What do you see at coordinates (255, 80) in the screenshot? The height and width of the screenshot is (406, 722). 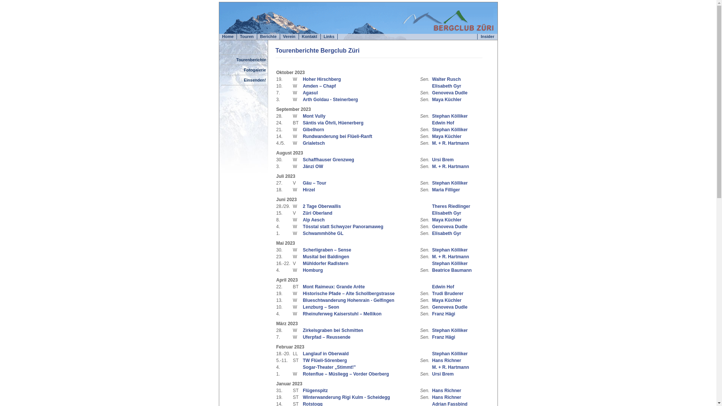 I see `Einsenden!` at bounding box center [255, 80].